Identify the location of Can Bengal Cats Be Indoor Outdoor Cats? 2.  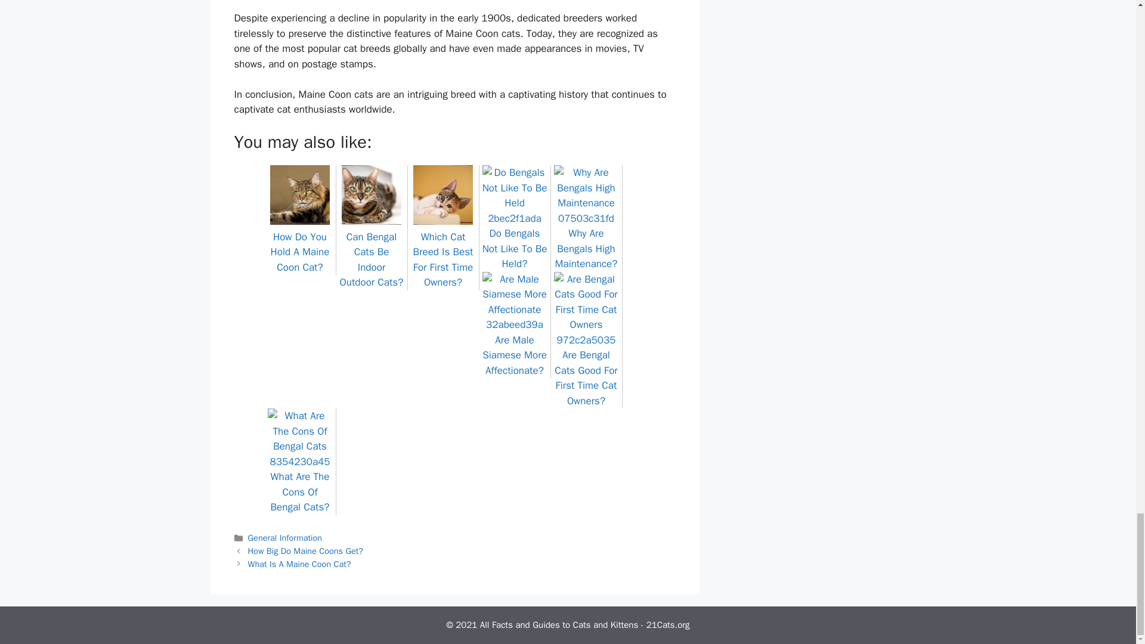
(371, 194).